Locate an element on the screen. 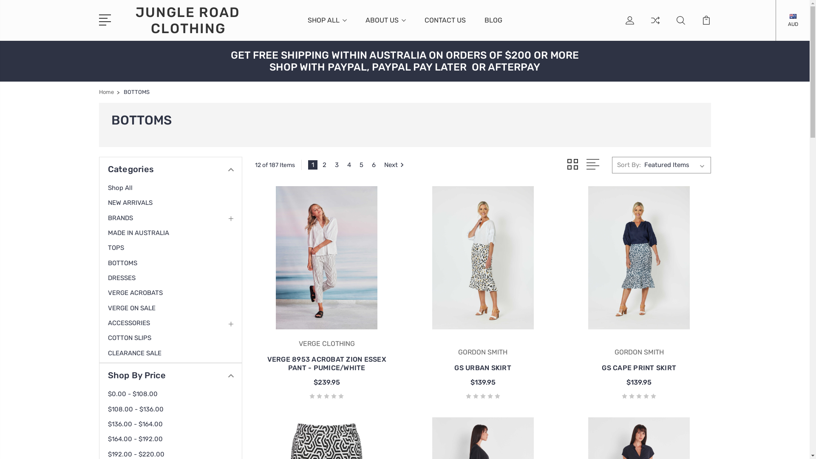  ACCESSORIES is located at coordinates (134, 323).